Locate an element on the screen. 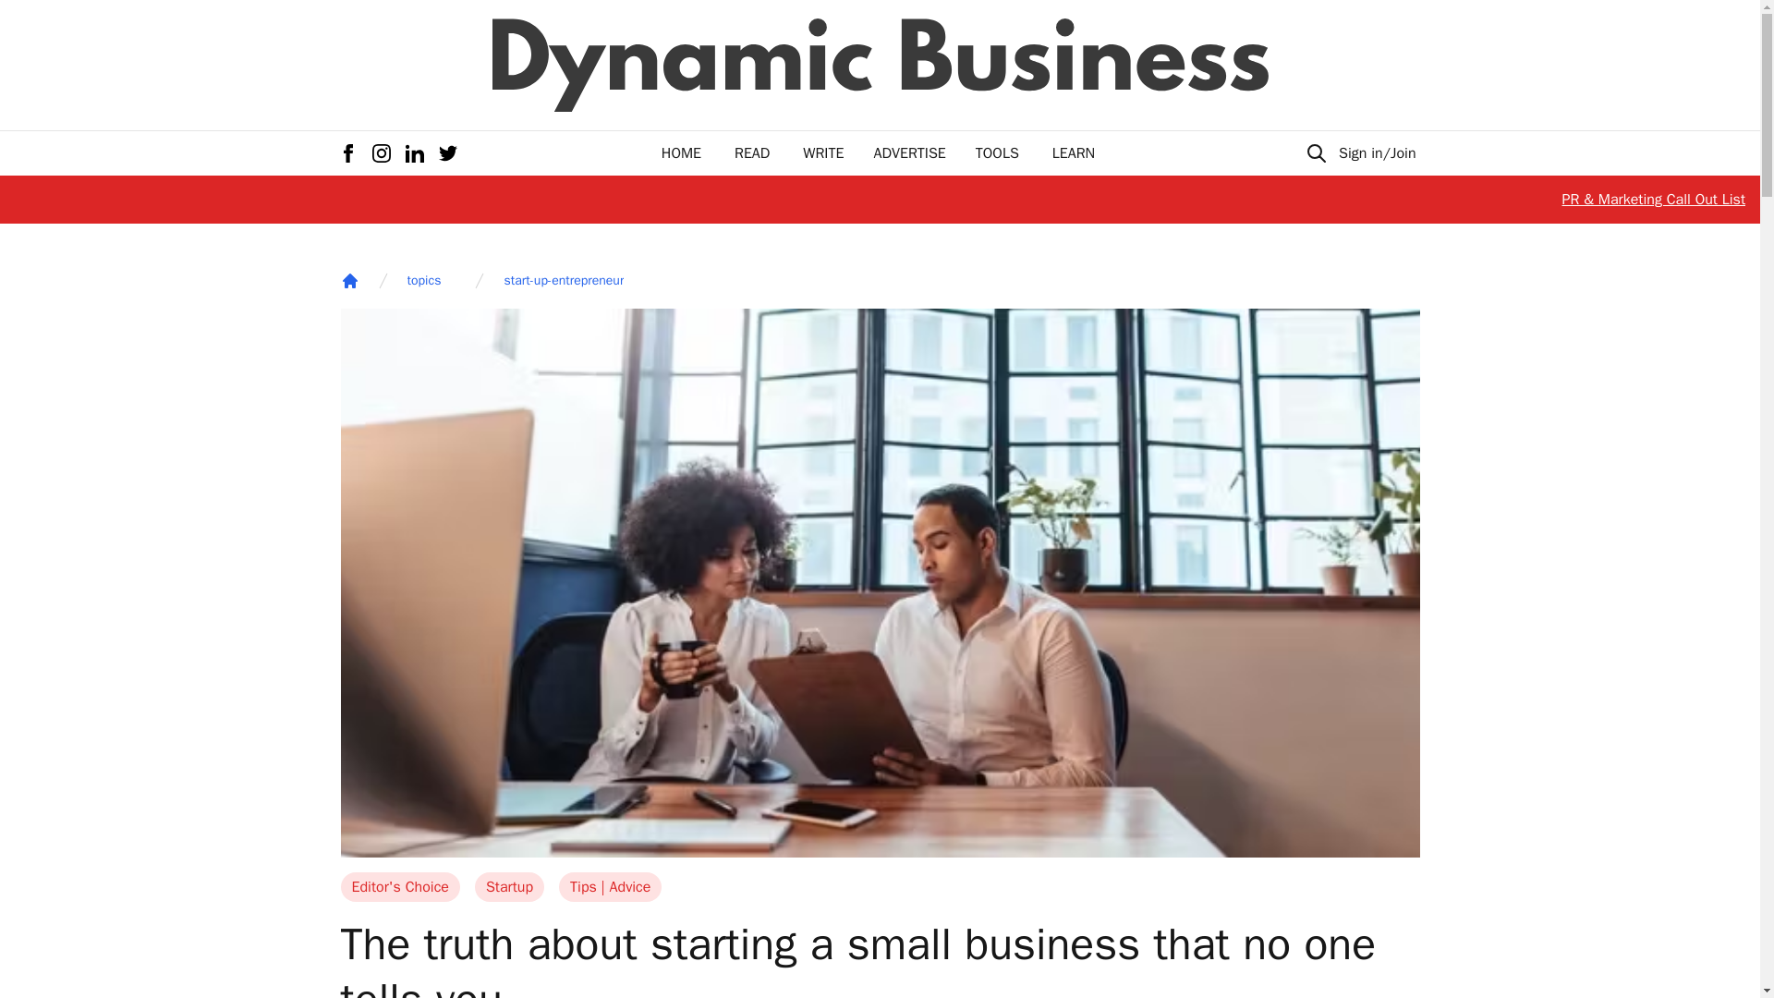 Image resolution: width=1774 pixels, height=998 pixels. Editor's Choice is located at coordinates (399, 887).